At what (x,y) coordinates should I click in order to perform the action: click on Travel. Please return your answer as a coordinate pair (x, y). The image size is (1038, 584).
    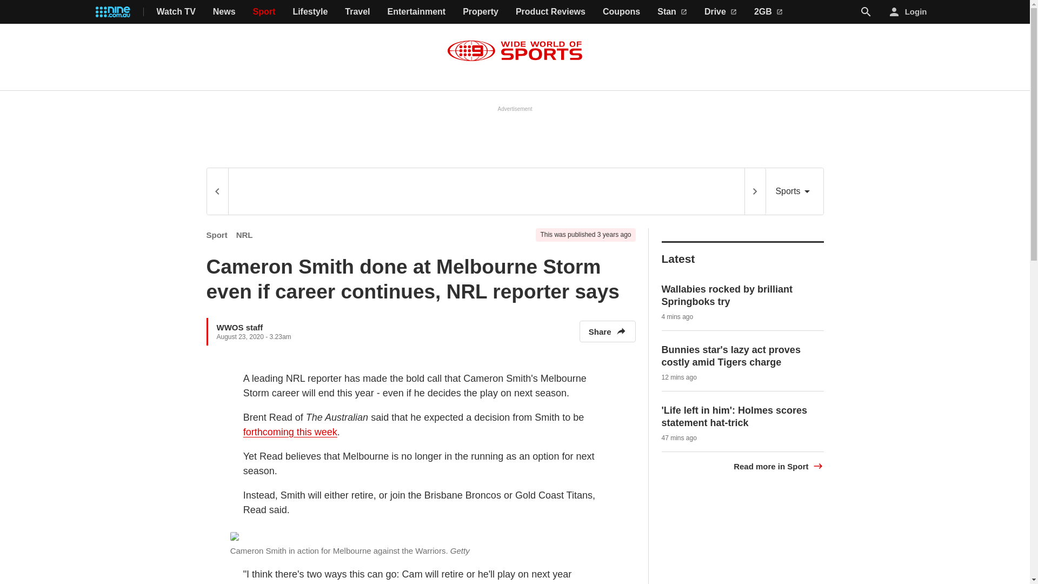
    Looking at the image, I should click on (357, 12).